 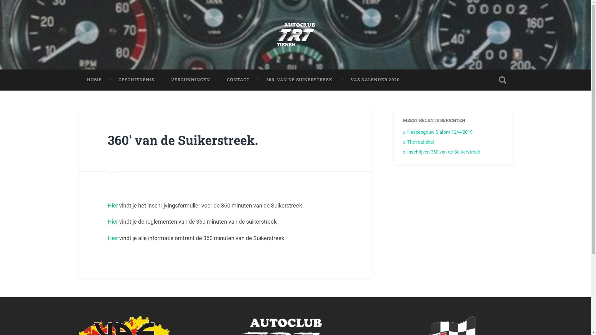 What do you see at coordinates (421, 142) in the screenshot?
I see `The real deal` at bounding box center [421, 142].